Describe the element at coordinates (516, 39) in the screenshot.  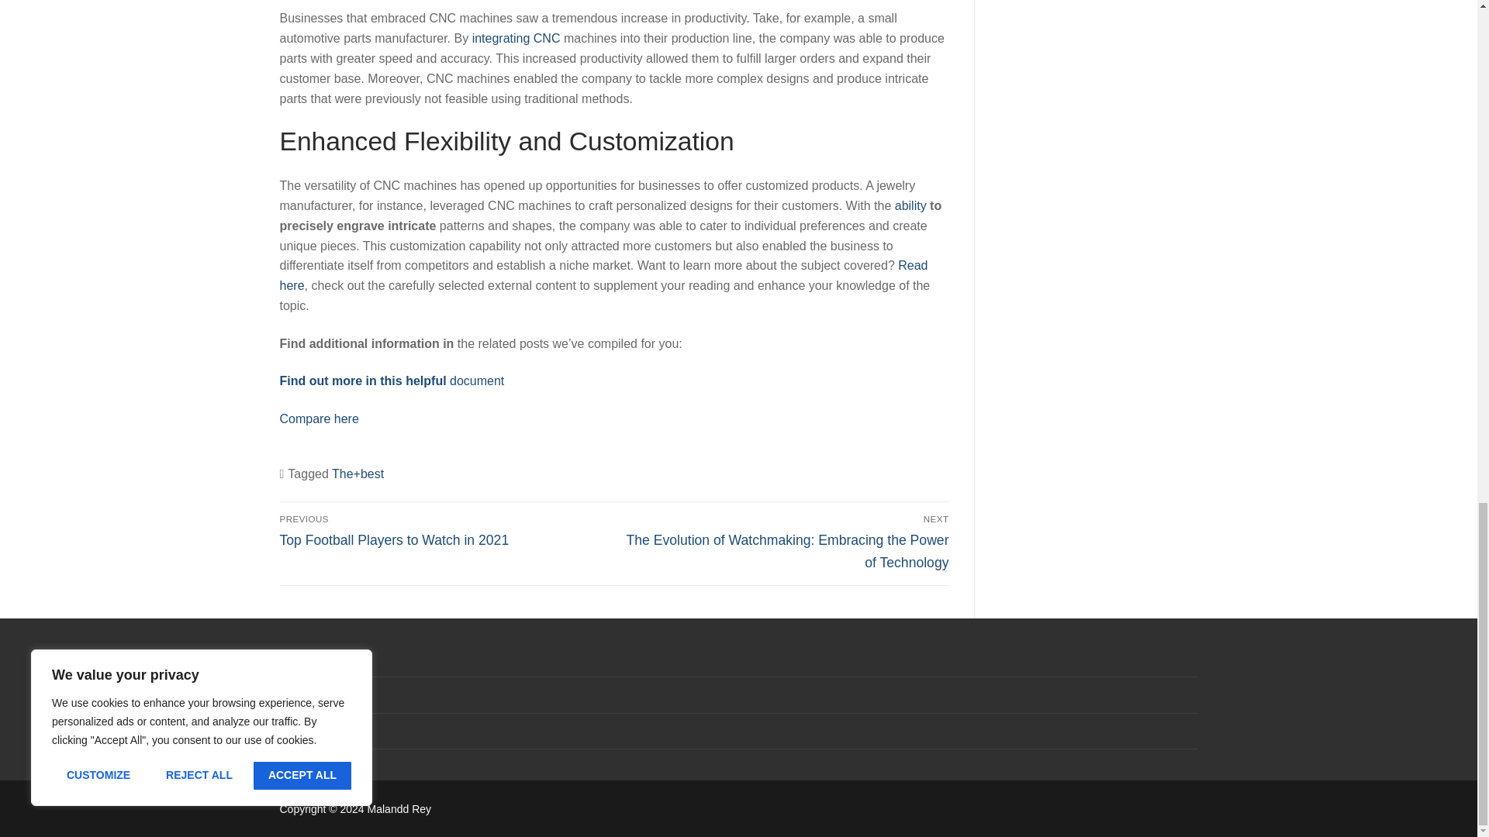
I see `integrating CNC` at that location.